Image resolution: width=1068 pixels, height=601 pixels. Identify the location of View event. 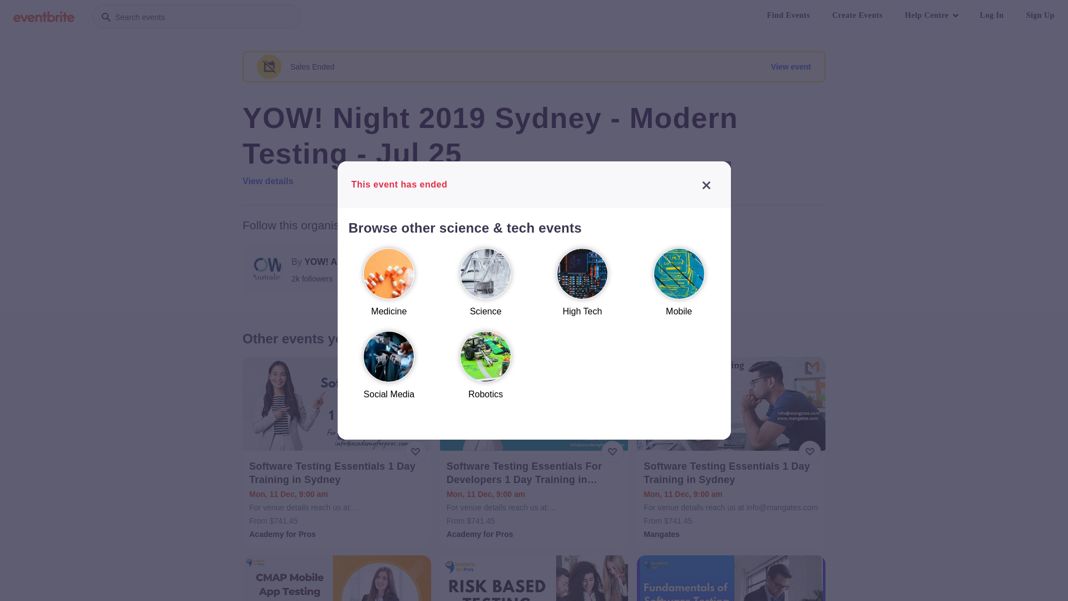
(791, 67).